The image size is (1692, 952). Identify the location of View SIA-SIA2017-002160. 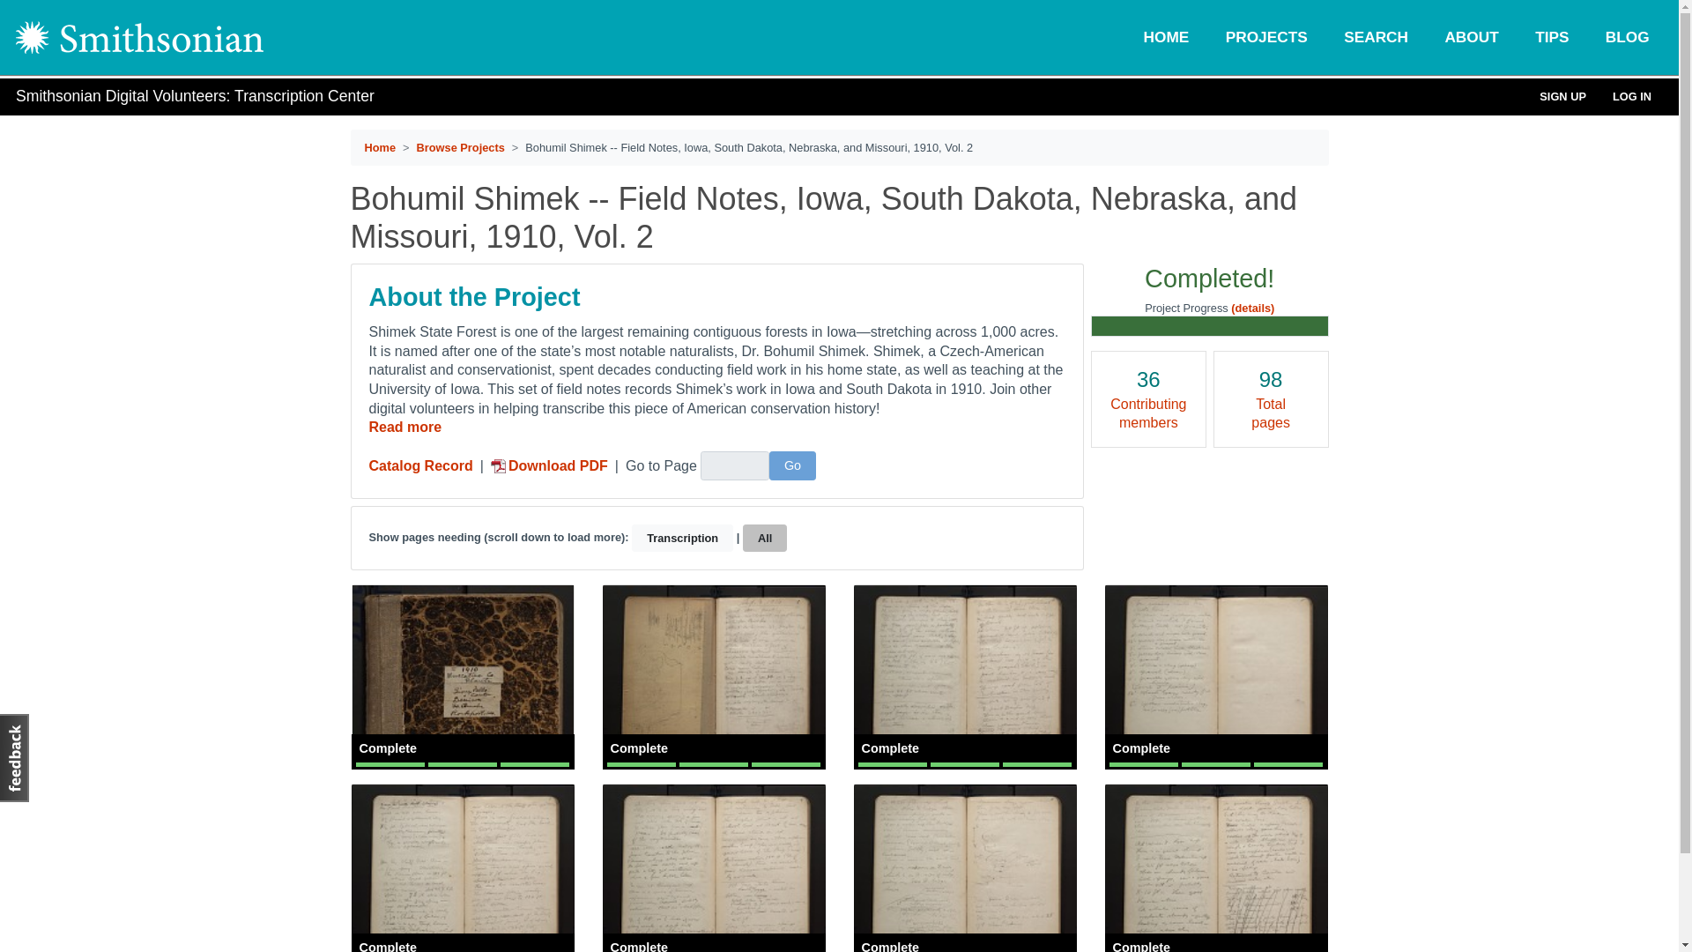
(462, 869).